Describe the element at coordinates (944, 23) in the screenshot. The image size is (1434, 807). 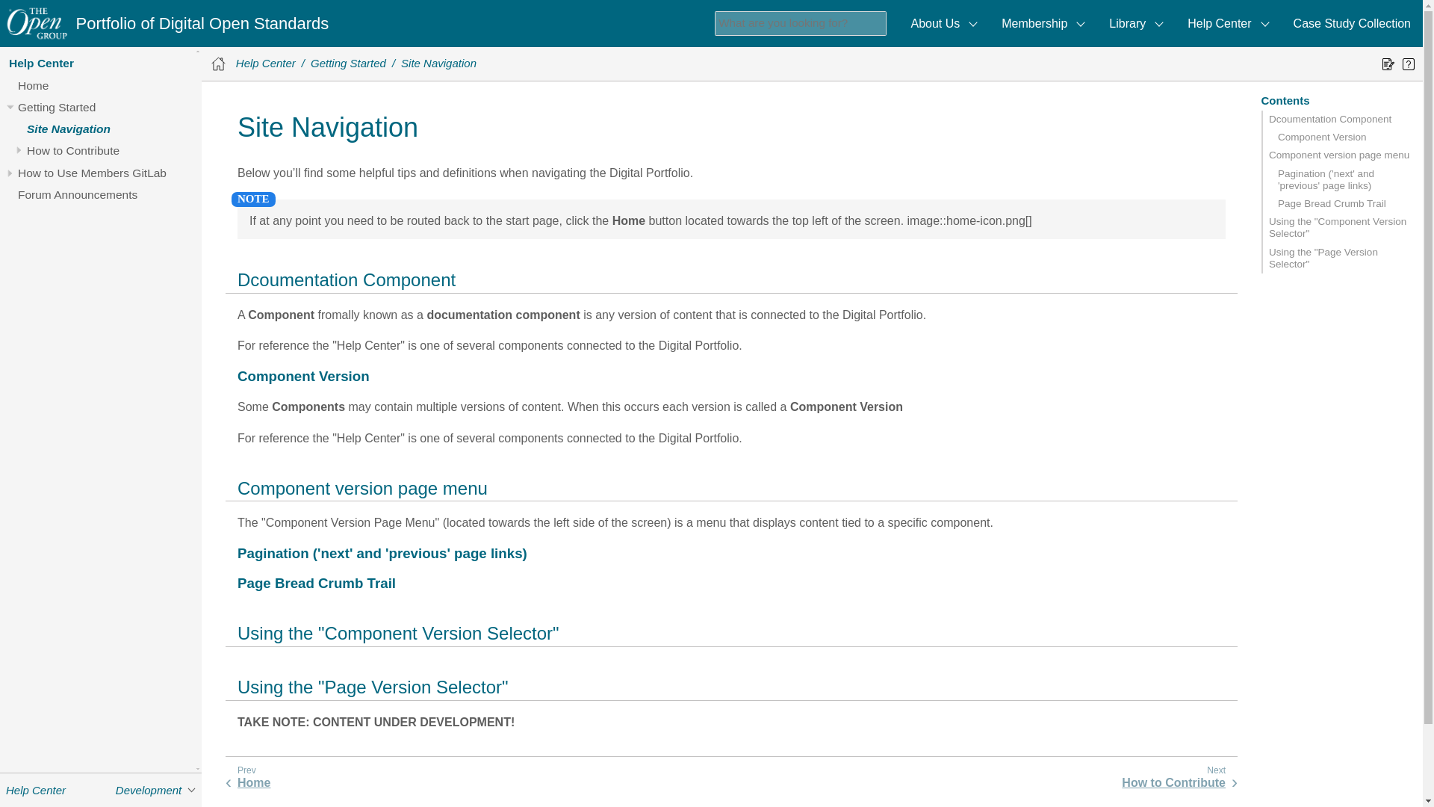
I see `About Us` at that location.